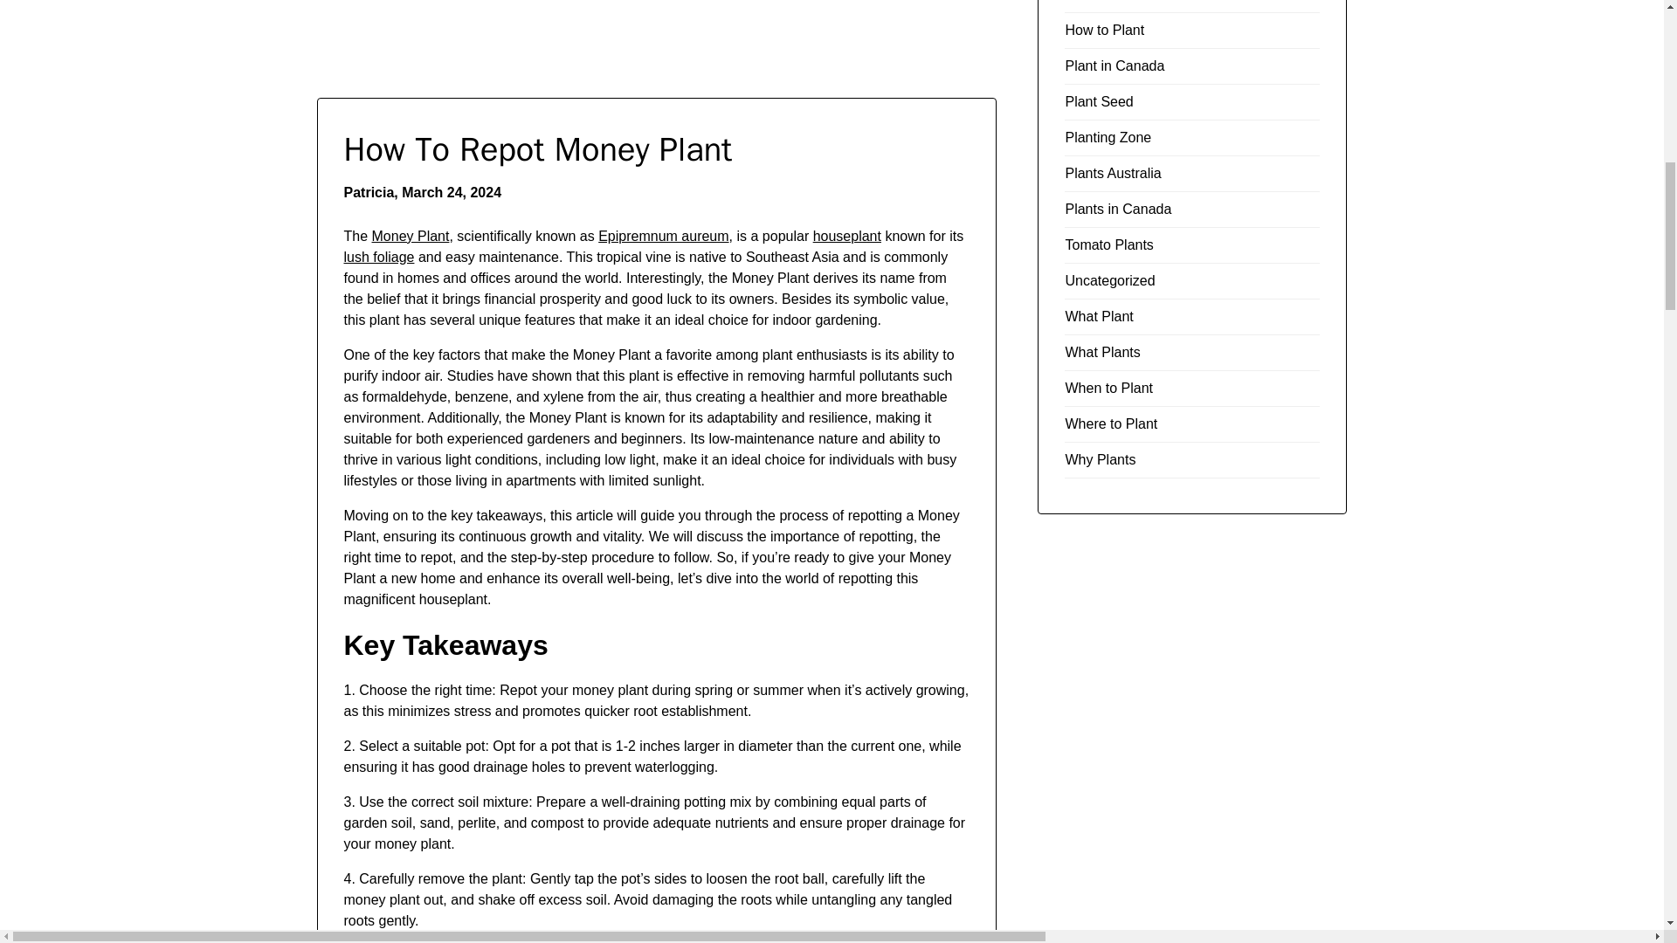 Image resolution: width=1677 pixels, height=943 pixels. I want to click on lush foliage, so click(379, 257).